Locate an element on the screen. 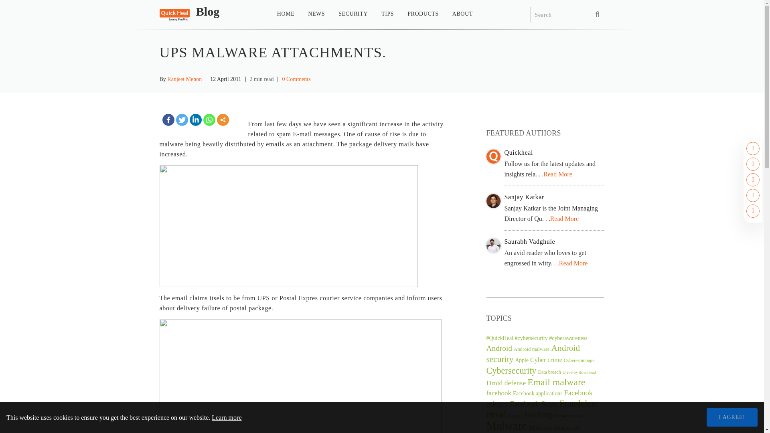 The width and height of the screenshot is (770, 433). Articles by Sanjay Katkar is located at coordinates (375, 16).